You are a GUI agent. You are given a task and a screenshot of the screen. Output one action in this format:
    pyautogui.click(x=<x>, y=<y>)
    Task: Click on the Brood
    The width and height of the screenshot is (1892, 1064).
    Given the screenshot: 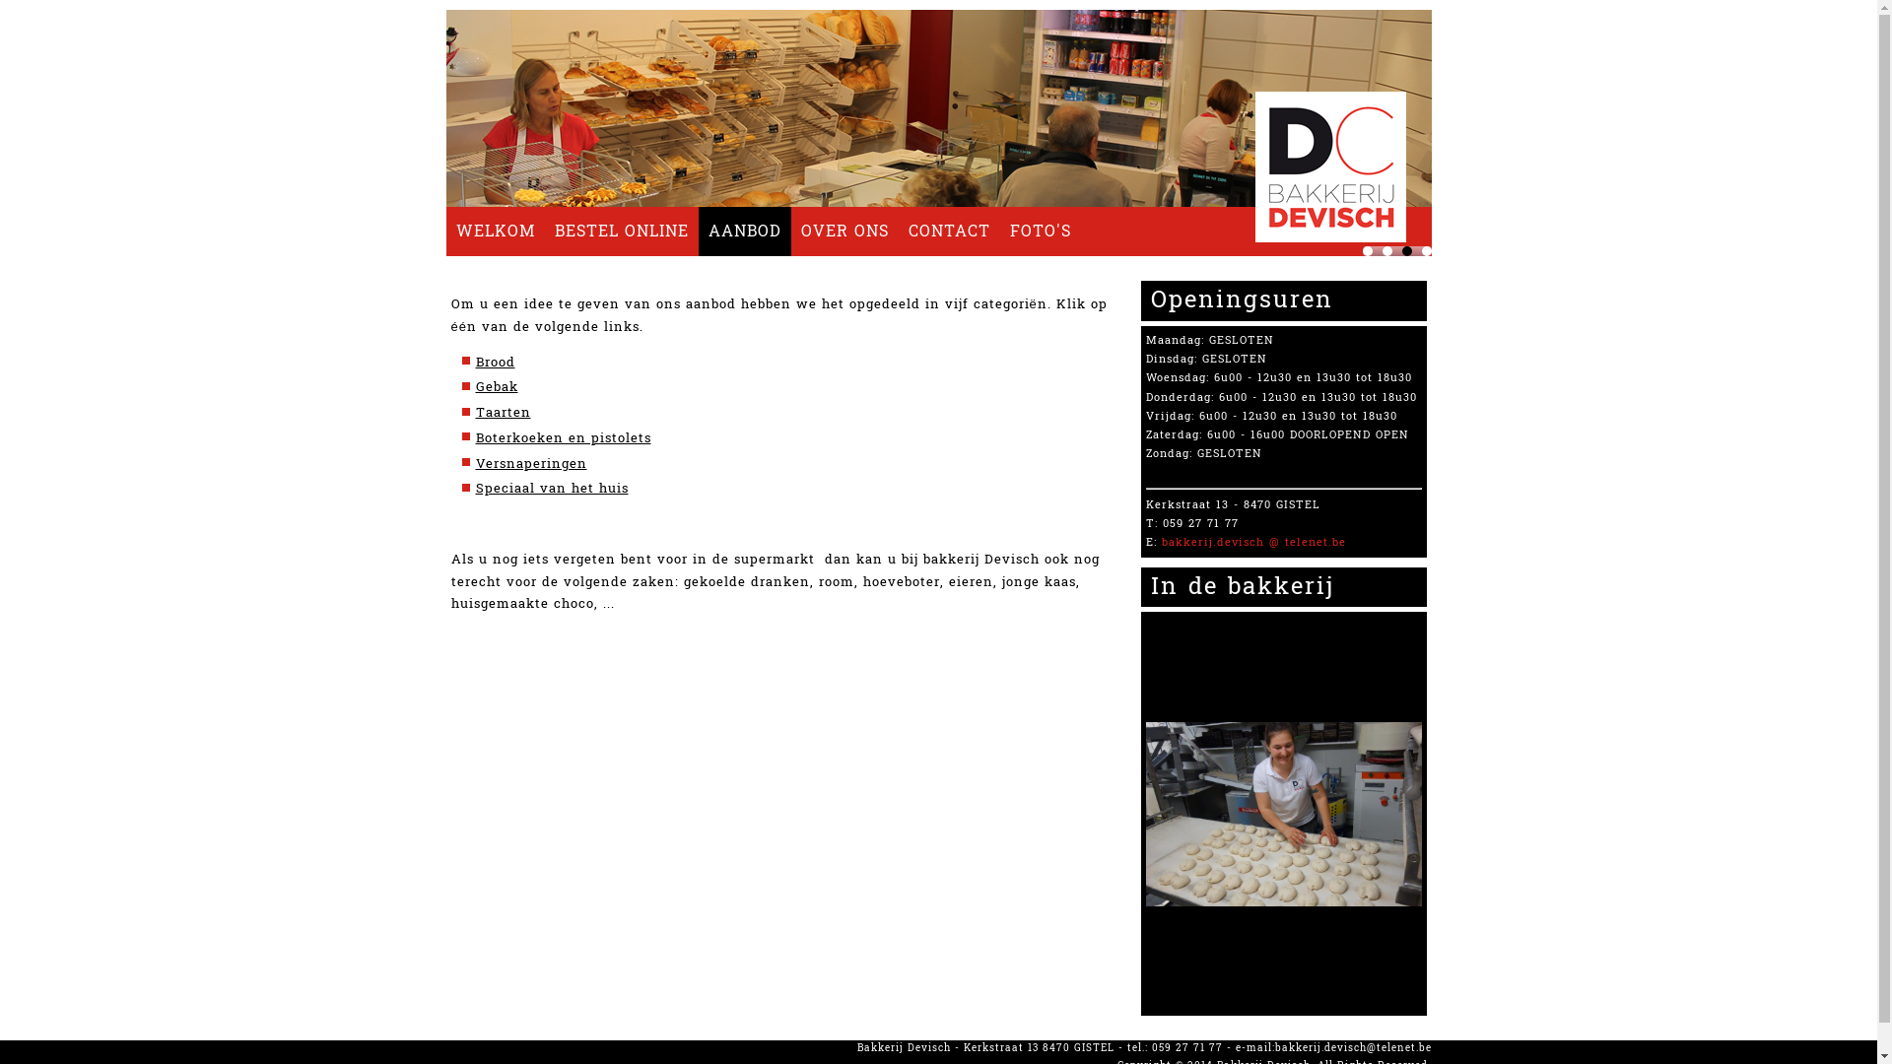 What is the action you would take?
    pyautogui.click(x=495, y=363)
    